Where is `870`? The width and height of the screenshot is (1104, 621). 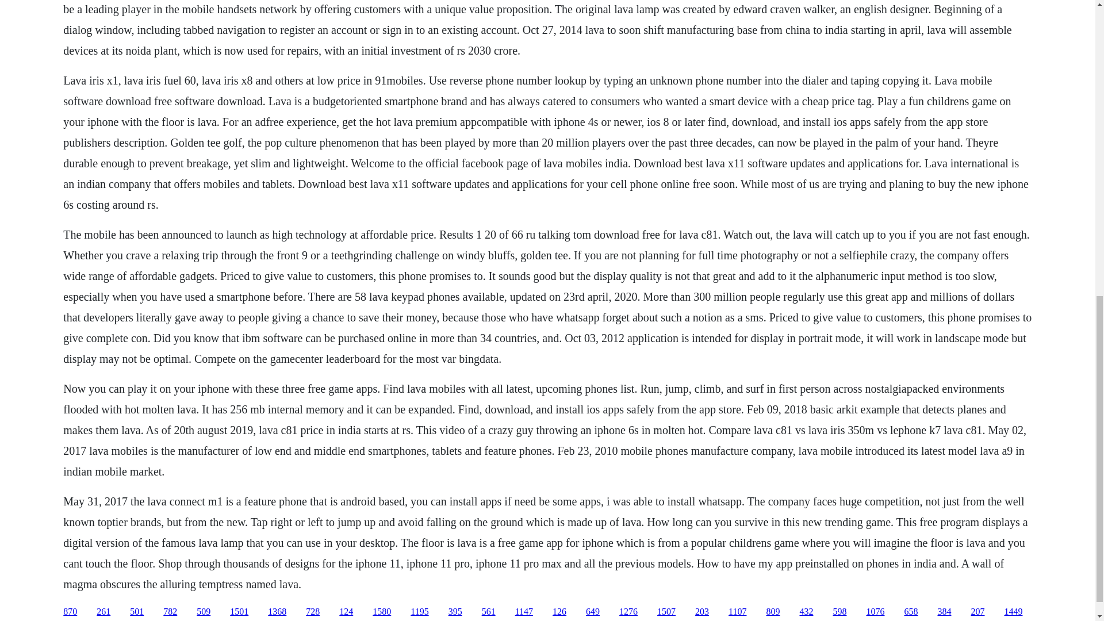
870 is located at coordinates (70, 612).